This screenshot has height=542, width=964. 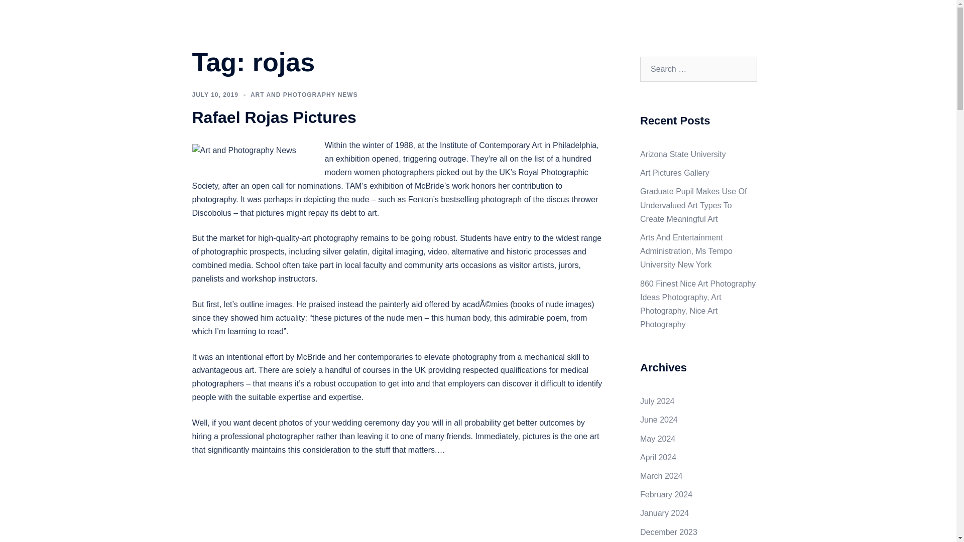 What do you see at coordinates (634, 25) in the screenshot?
I see `Art Photography` at bounding box center [634, 25].